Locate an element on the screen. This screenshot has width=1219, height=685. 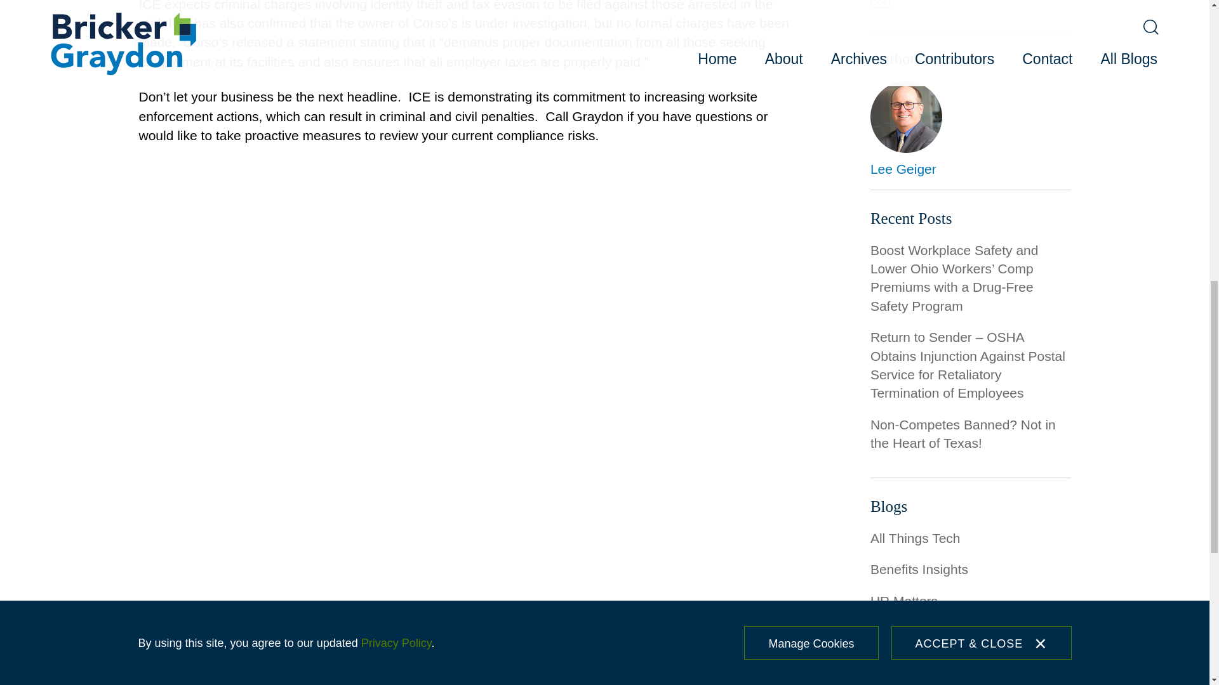
HR Matters is located at coordinates (903, 601).